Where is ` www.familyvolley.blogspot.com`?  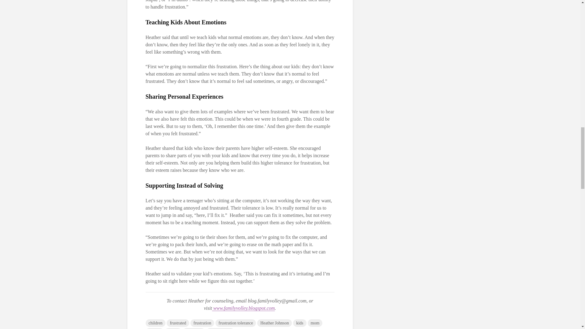  www.familyvolley.blogspot.com is located at coordinates (243, 308).